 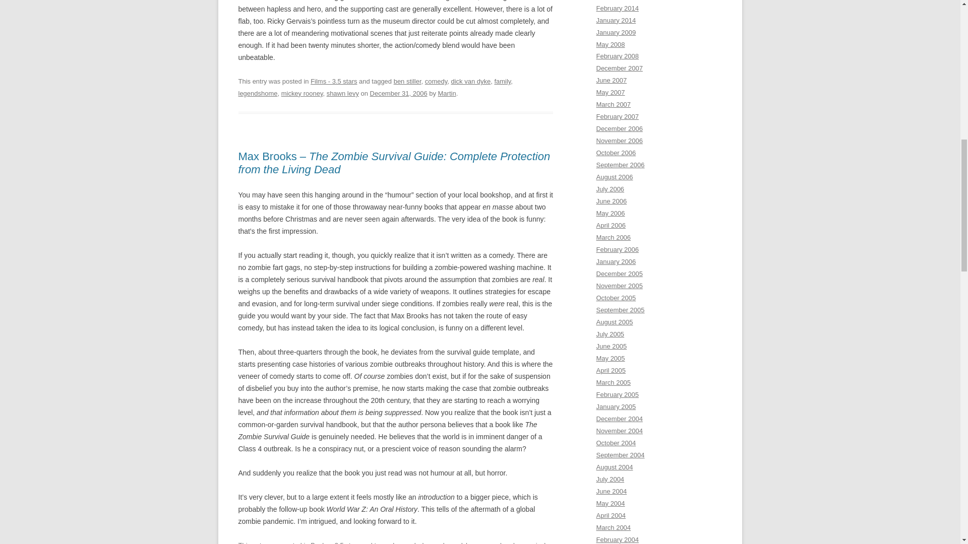 I want to click on View all posts by Martin, so click(x=447, y=94).